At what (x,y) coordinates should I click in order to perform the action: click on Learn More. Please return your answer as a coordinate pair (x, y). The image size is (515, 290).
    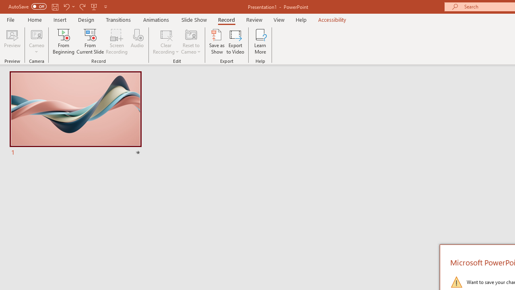
    Looking at the image, I should click on (260, 41).